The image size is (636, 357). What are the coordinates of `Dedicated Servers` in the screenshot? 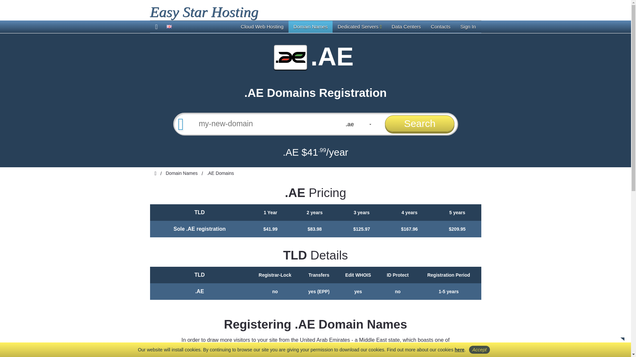 It's located at (360, 26).